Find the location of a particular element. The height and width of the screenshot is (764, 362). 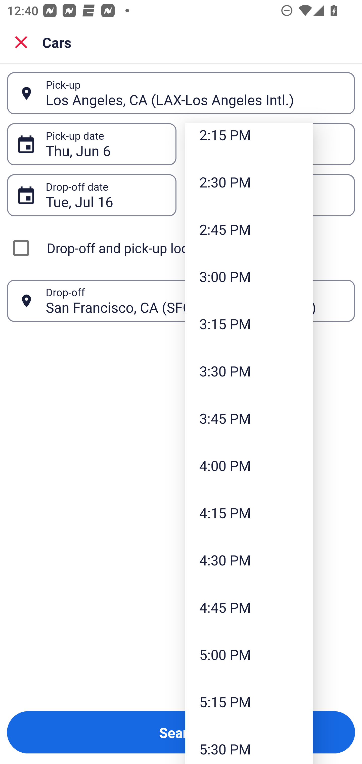

4:15 PM is located at coordinates (249, 513).